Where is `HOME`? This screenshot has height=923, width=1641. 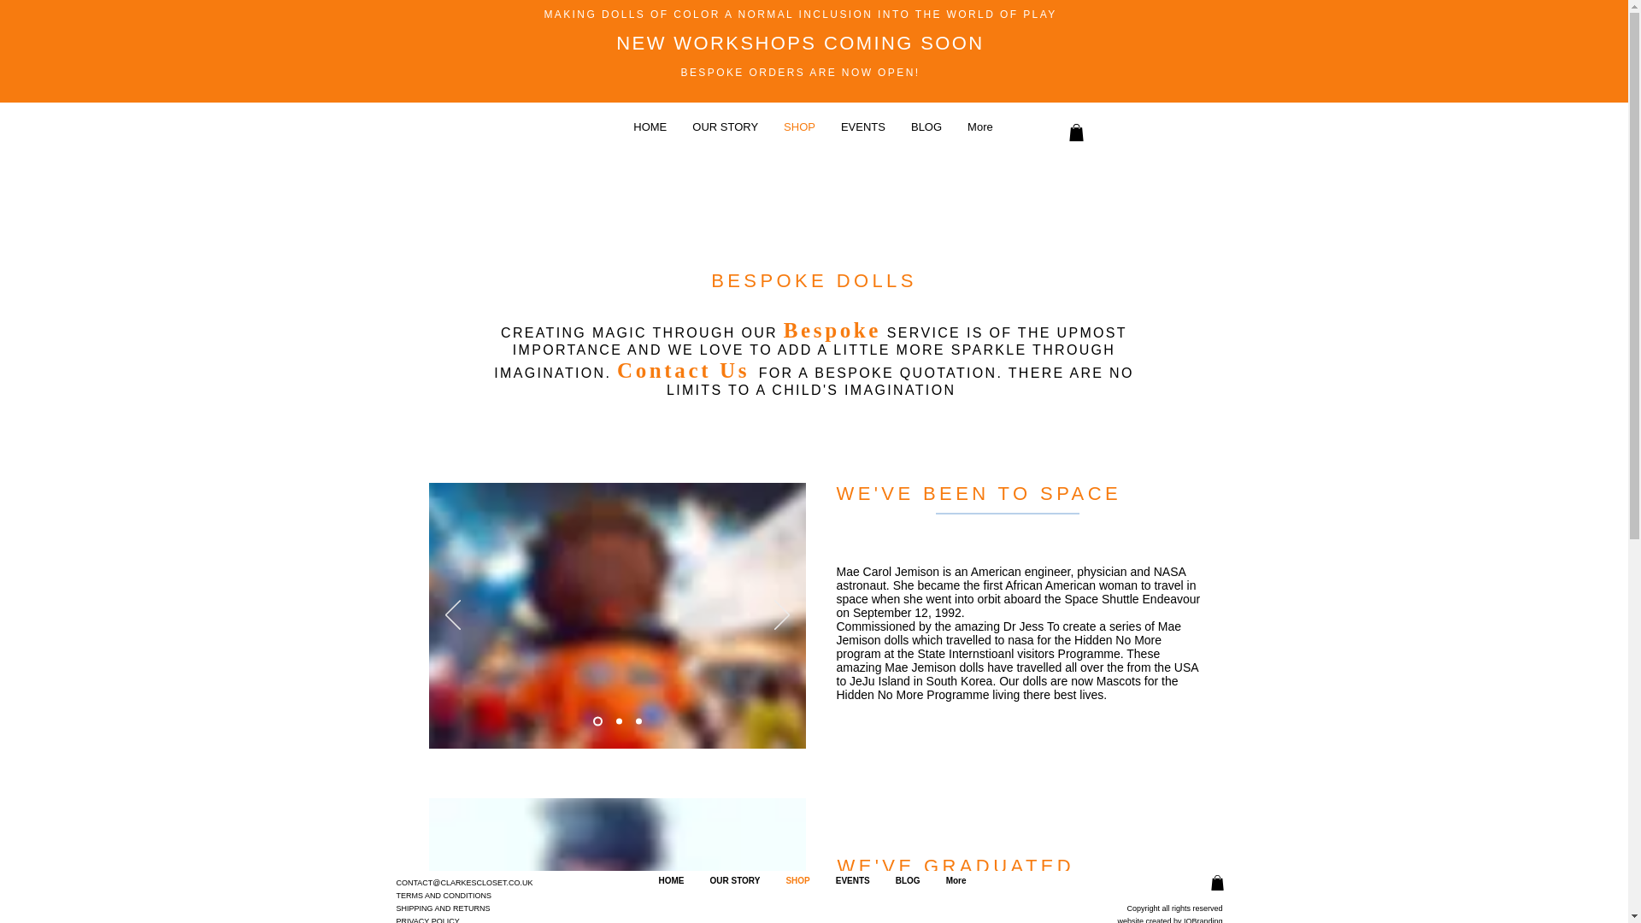
HOME is located at coordinates (670, 891).